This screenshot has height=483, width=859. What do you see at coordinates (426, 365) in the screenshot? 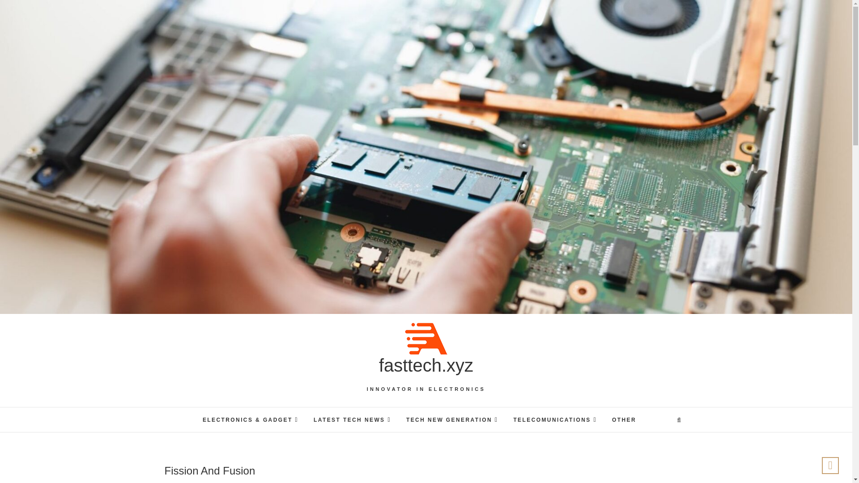
I see `fasttech.xyz` at bounding box center [426, 365].